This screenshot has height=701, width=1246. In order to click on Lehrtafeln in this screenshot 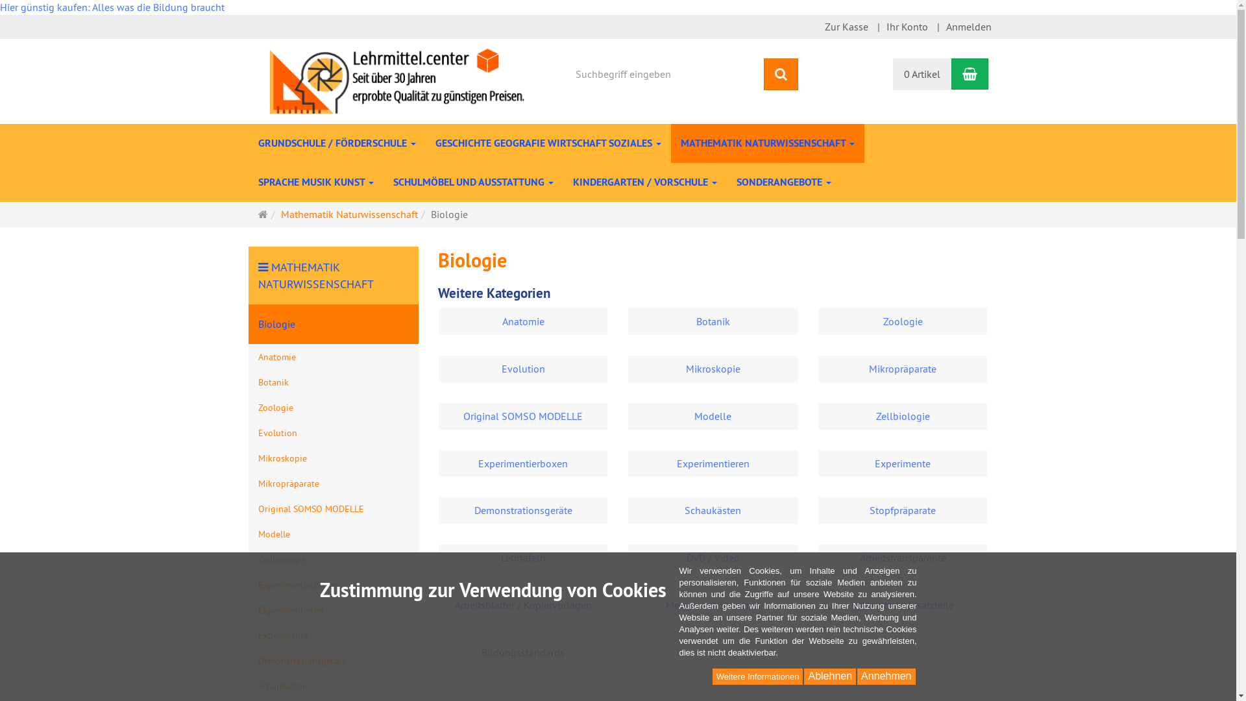, I will do `click(523, 558)`.